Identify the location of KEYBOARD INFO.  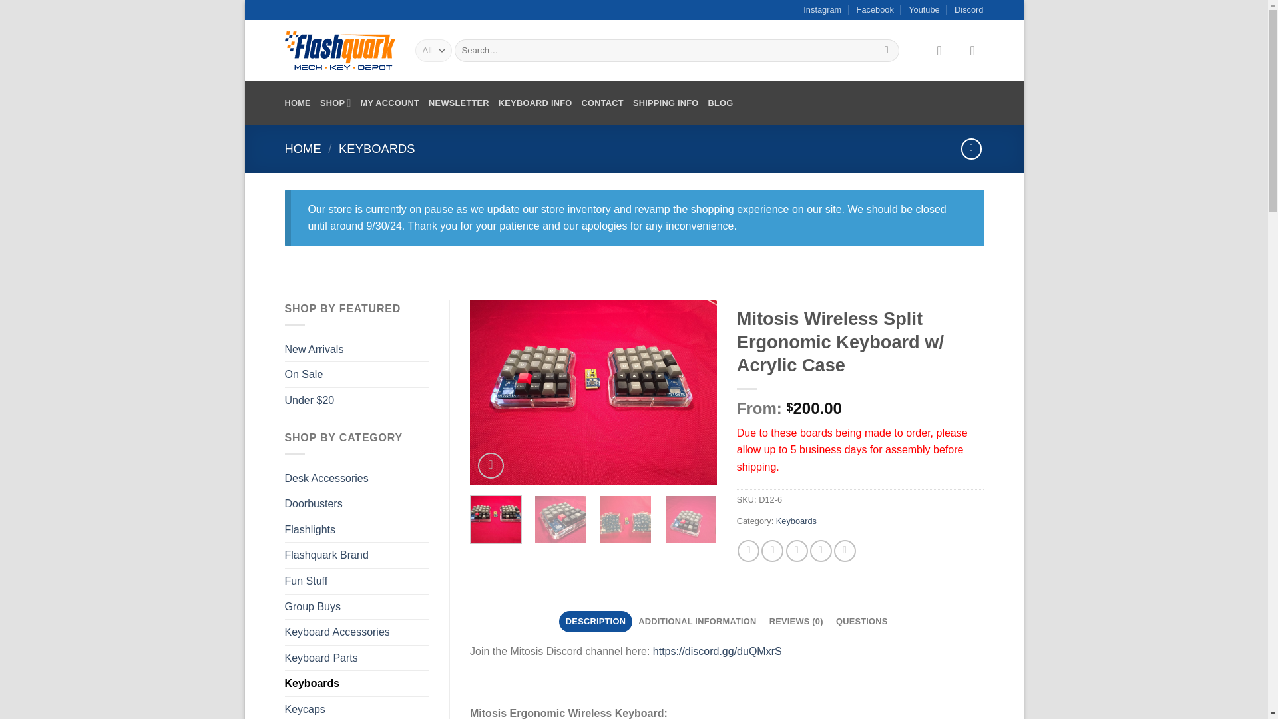
(535, 103).